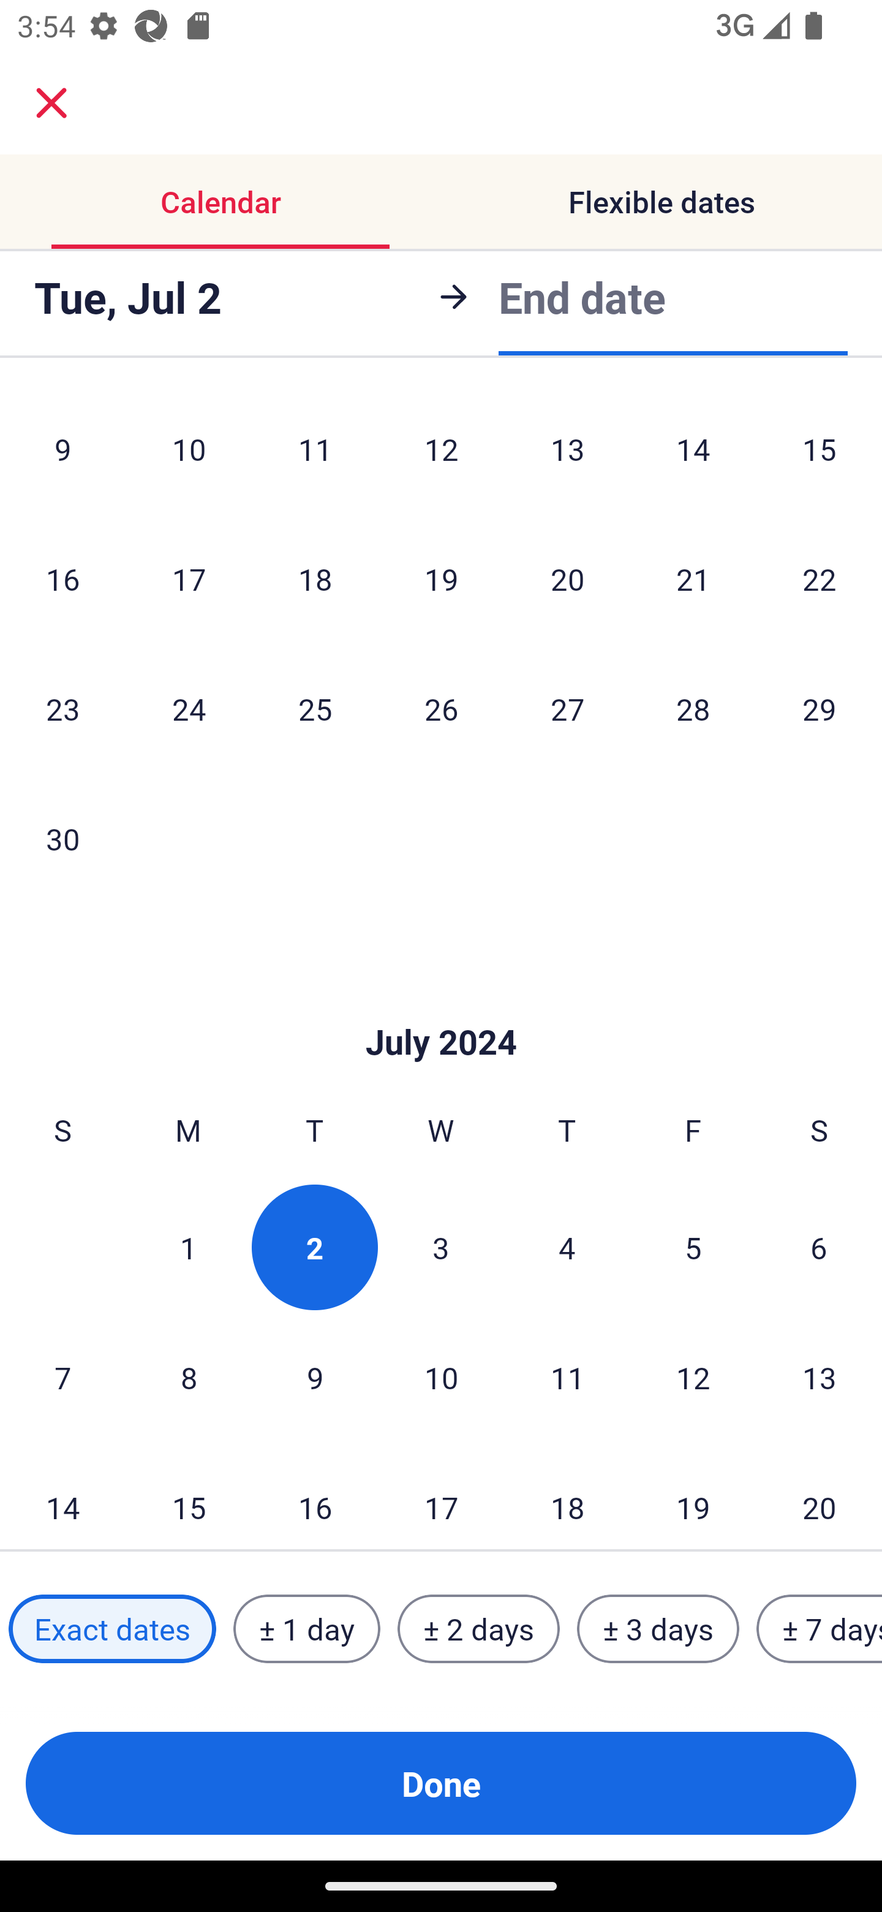 The image size is (882, 1912). I want to click on 17 Monday, June 17, 2024, so click(189, 579).